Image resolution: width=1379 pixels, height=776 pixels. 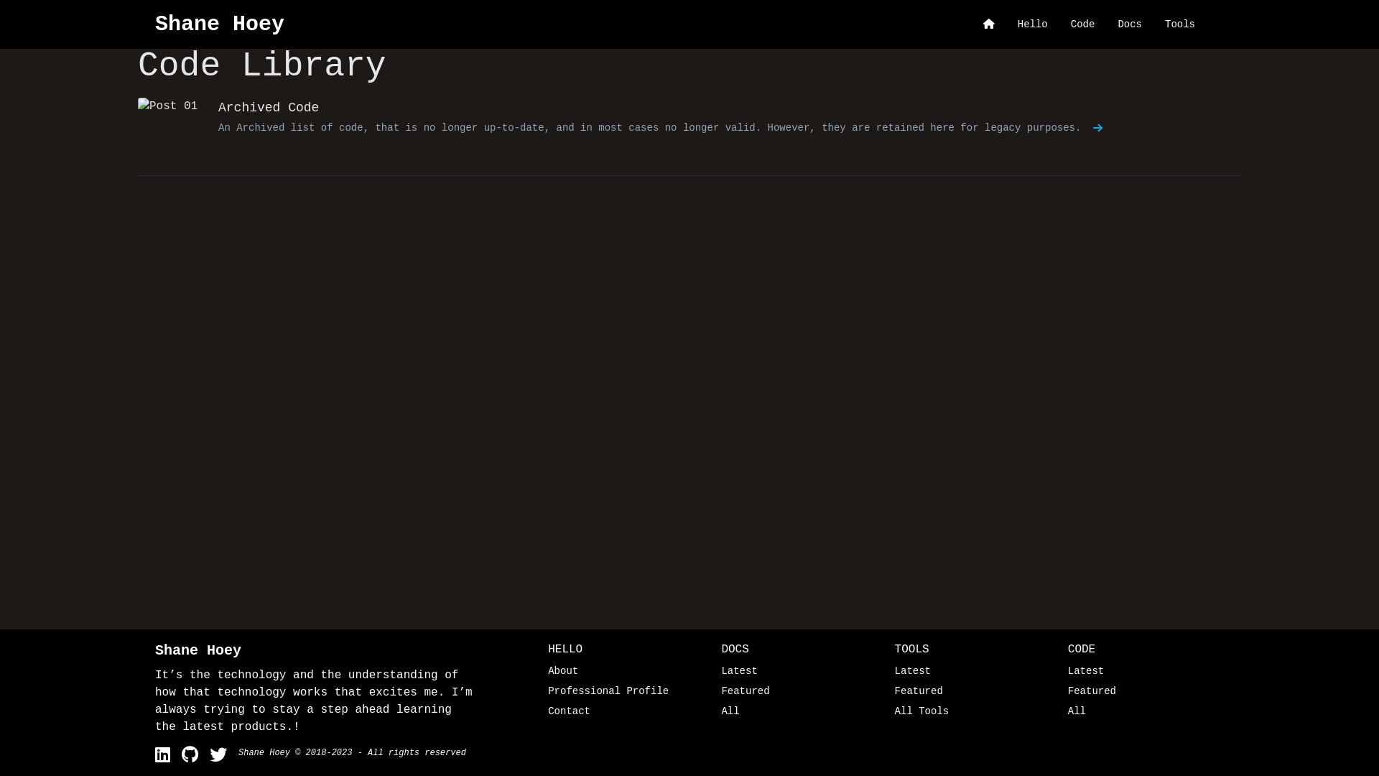 I want to click on Shane Hoey, so click(x=220, y=24).